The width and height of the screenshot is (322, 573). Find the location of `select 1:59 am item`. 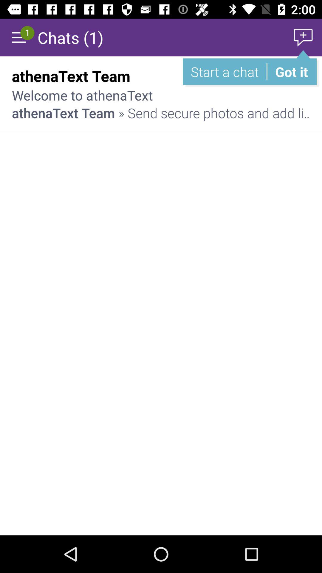

select 1:59 am item is located at coordinates (289, 76).